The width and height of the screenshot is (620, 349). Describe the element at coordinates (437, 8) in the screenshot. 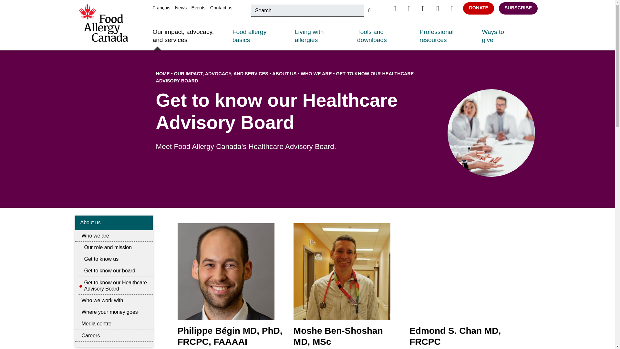

I see `linkedin` at that location.